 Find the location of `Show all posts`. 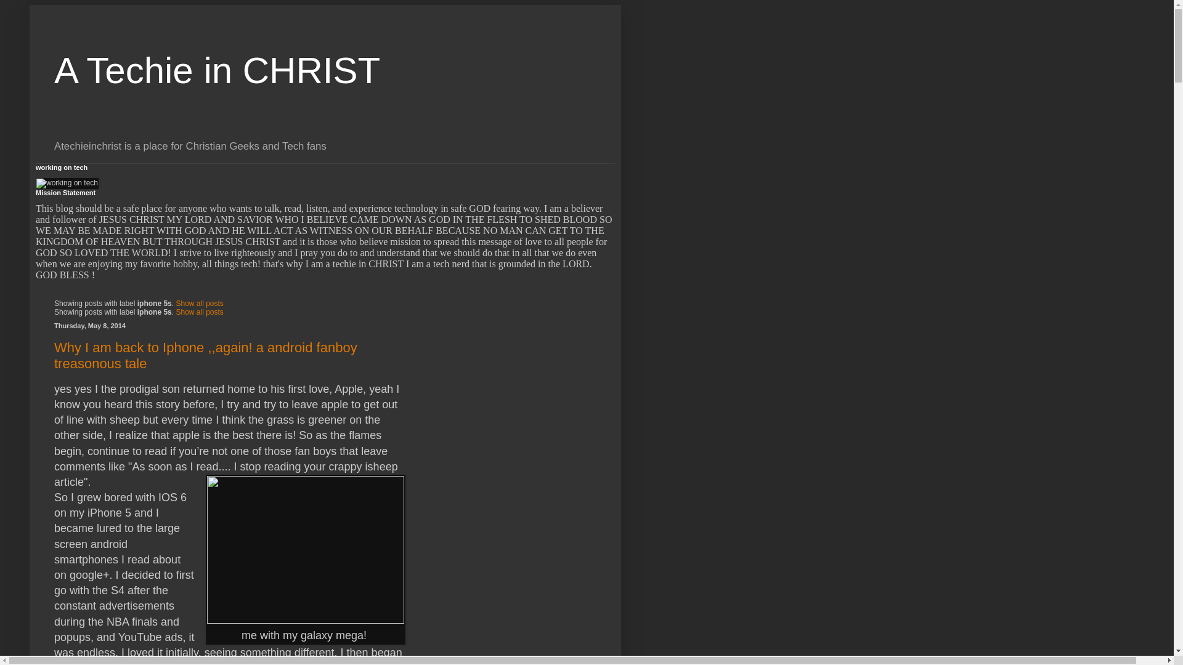

Show all posts is located at coordinates (199, 304).